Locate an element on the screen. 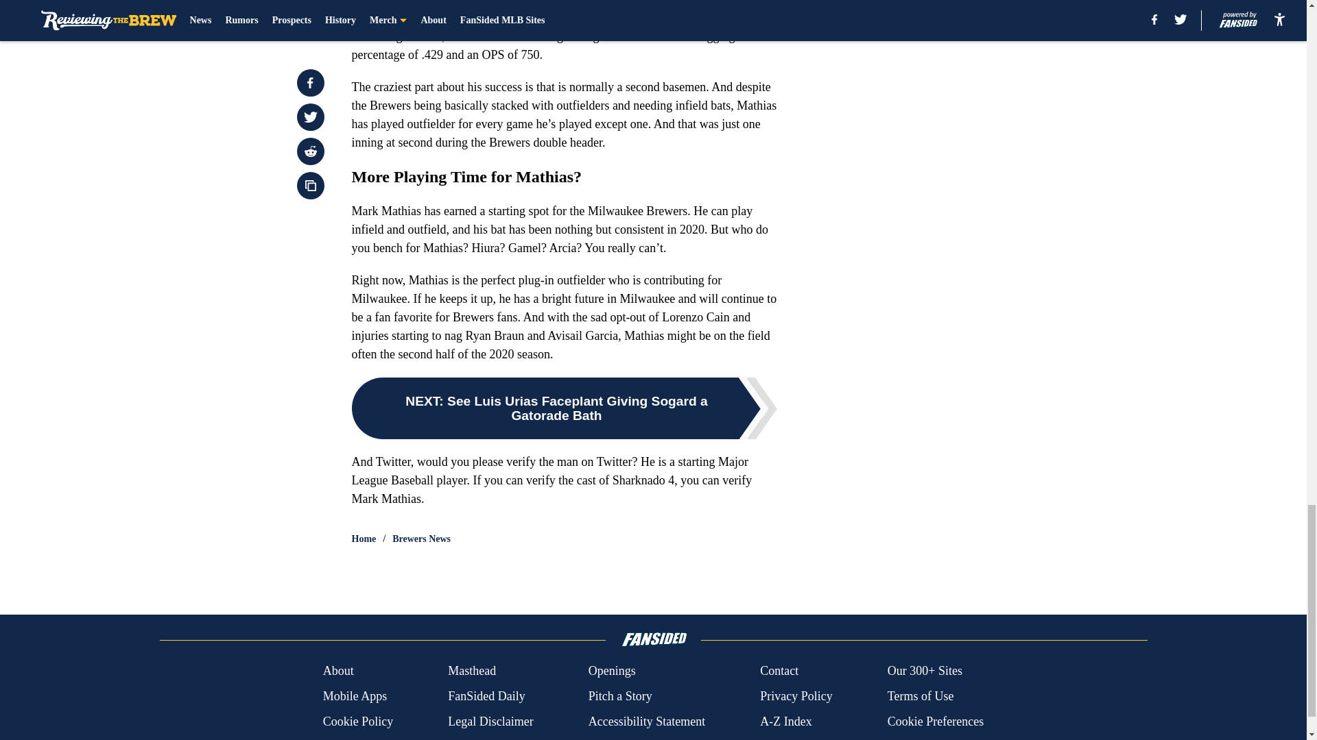 This screenshot has height=740, width=1317. About is located at coordinates (338, 670).